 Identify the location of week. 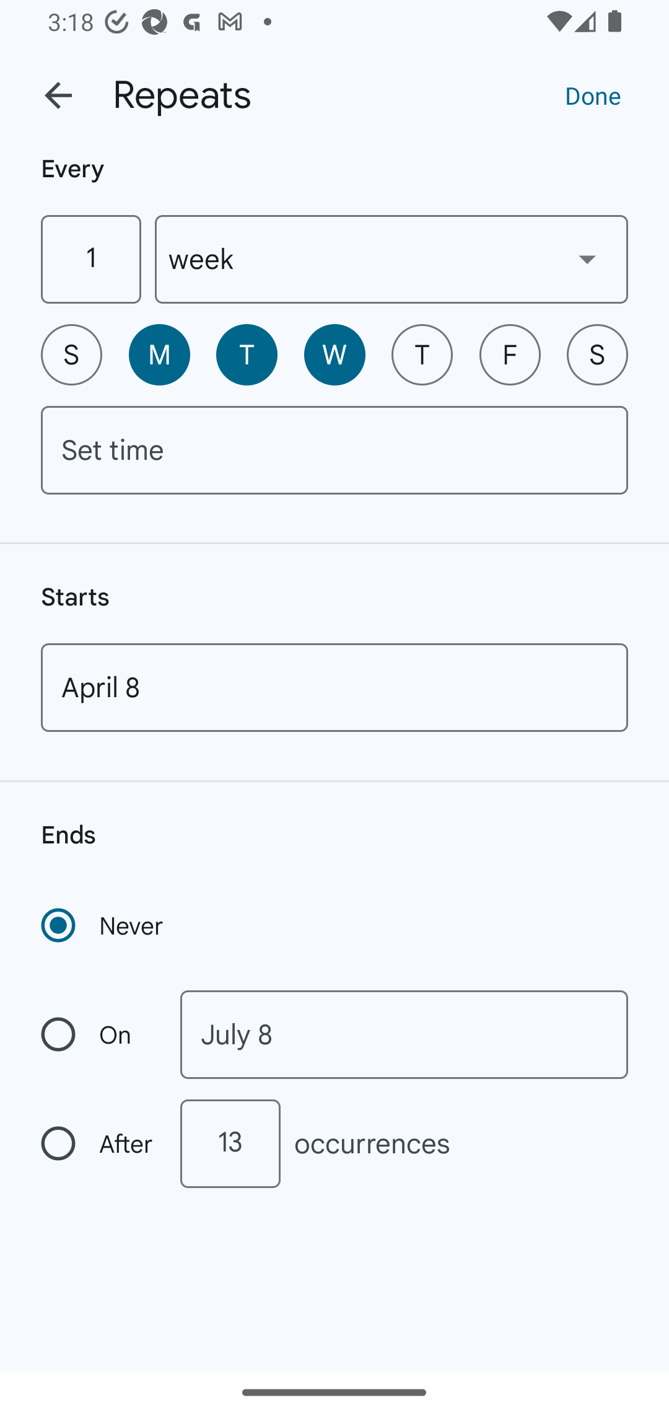
(391, 259).